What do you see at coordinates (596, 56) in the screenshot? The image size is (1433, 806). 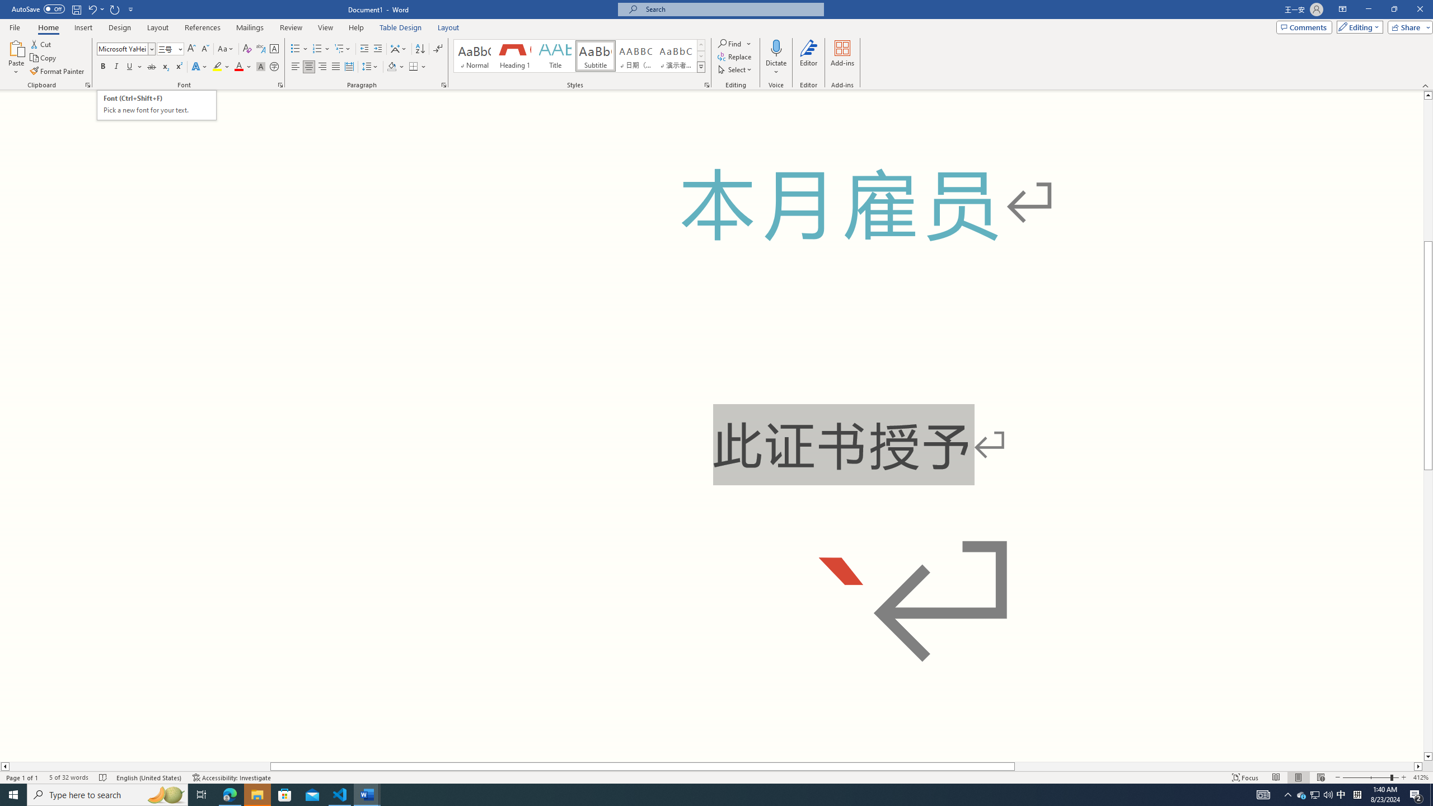 I see `Subtitle` at bounding box center [596, 56].